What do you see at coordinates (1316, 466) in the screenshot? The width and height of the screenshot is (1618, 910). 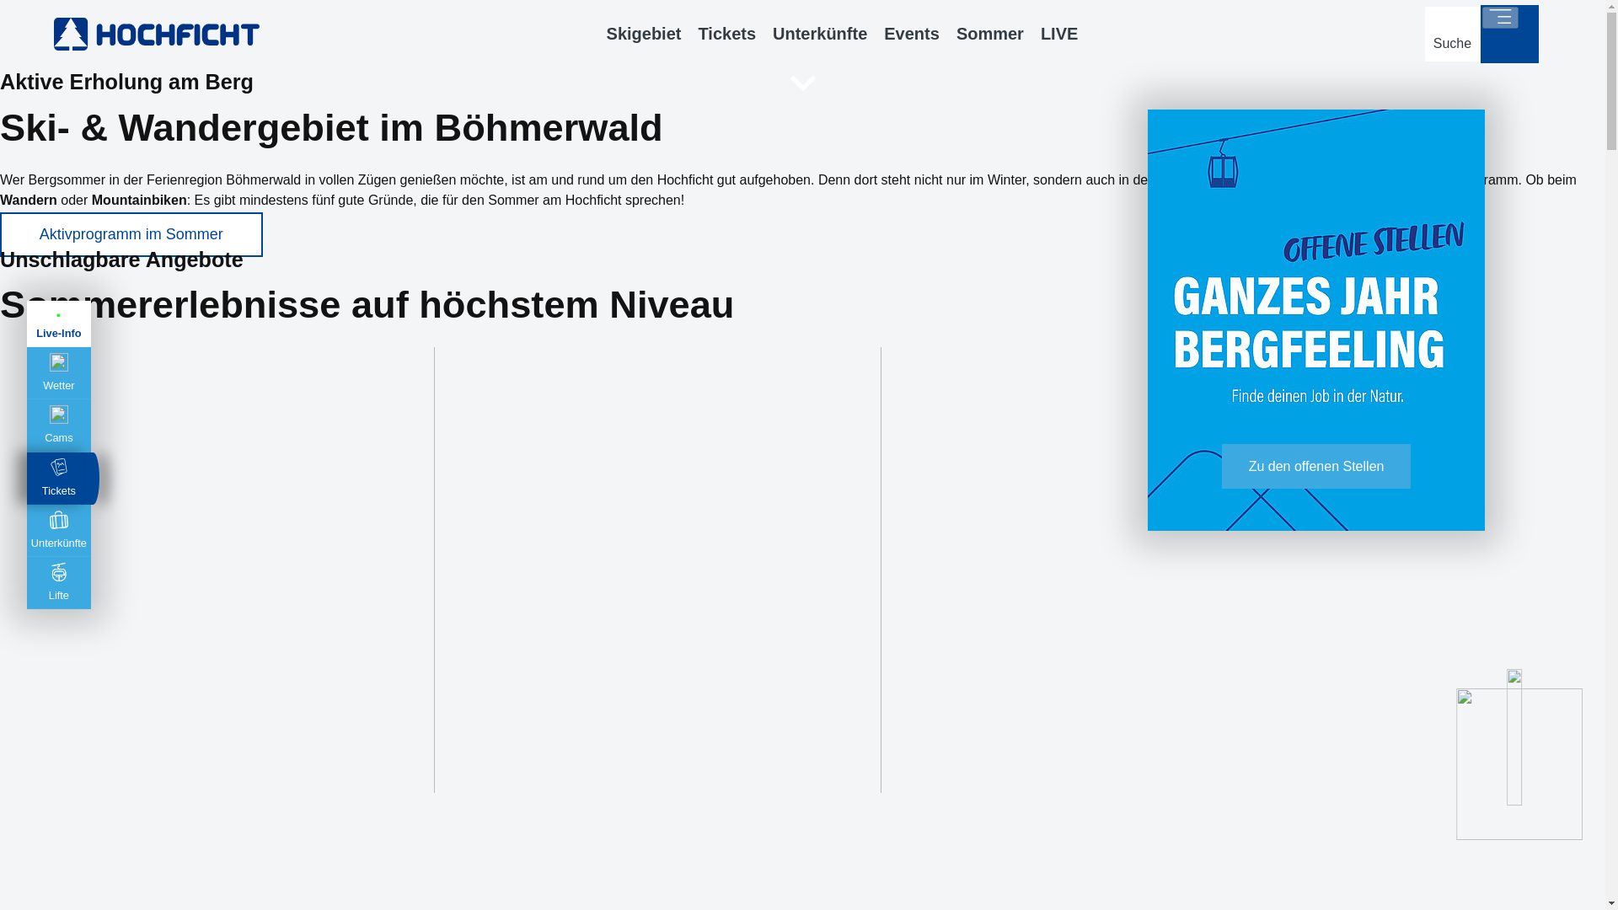 I see `Zu den offenen Stellen` at bounding box center [1316, 466].